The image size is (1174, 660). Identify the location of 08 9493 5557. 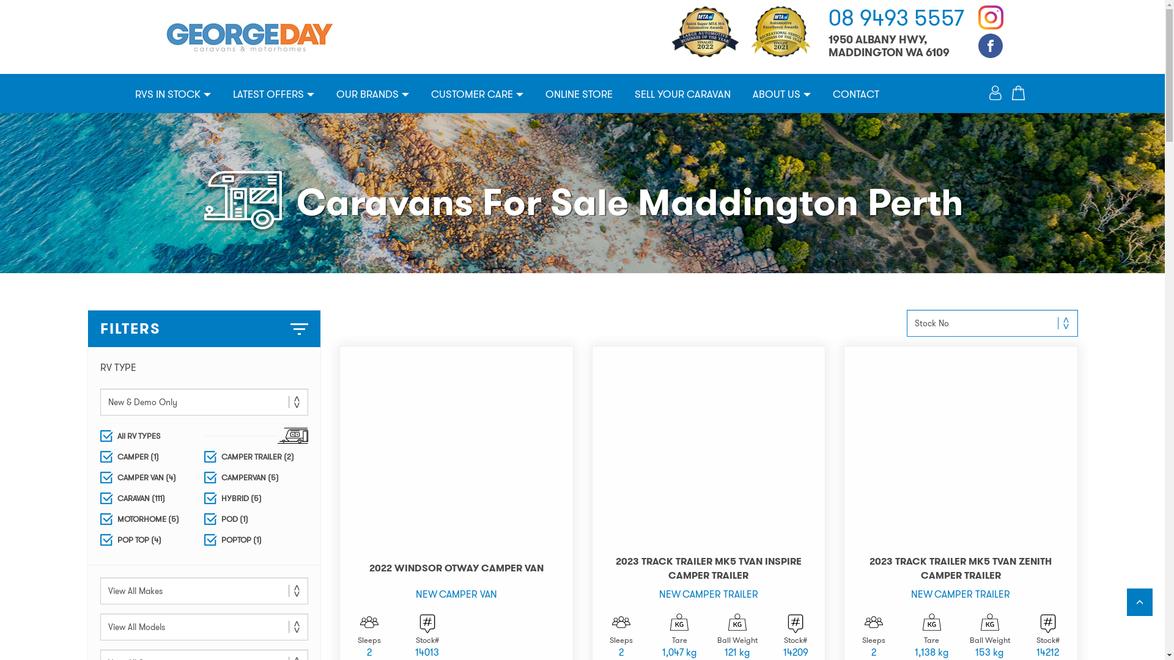
(896, 18).